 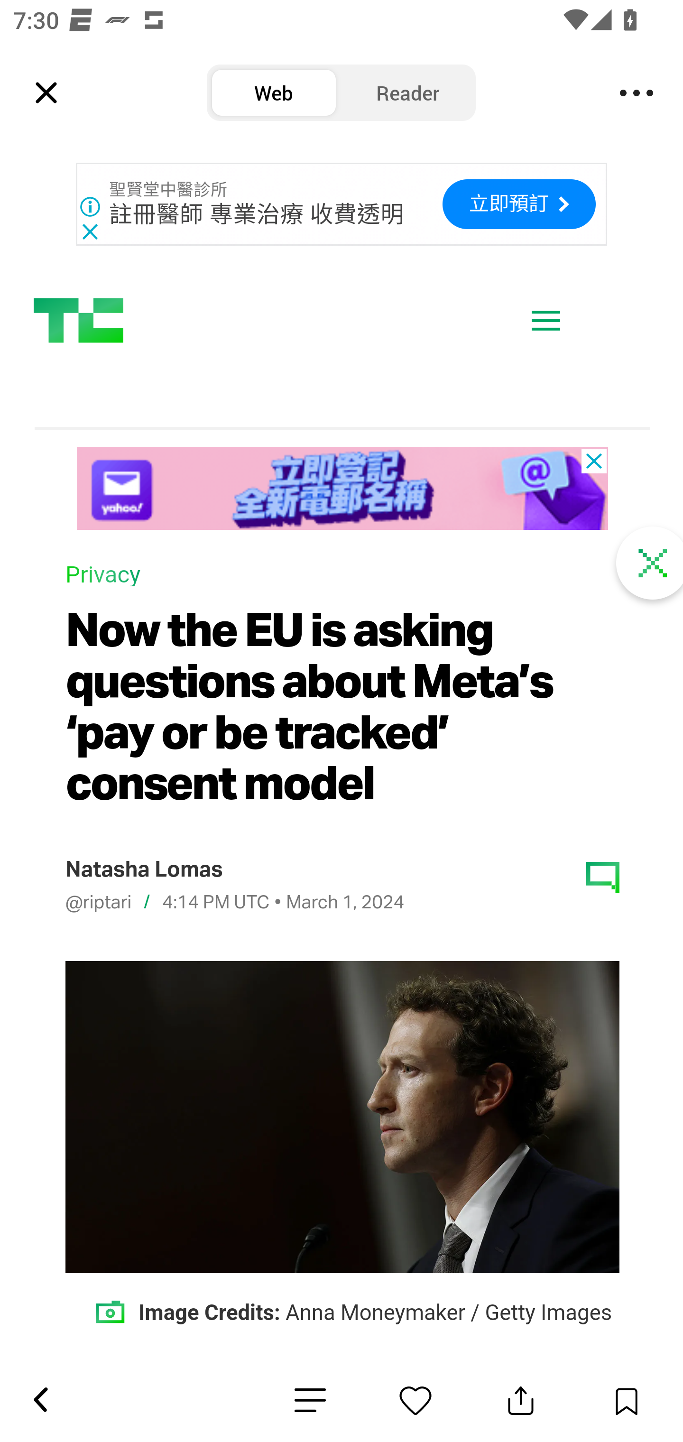 What do you see at coordinates (46, 93) in the screenshot?
I see `Leading Icon` at bounding box center [46, 93].